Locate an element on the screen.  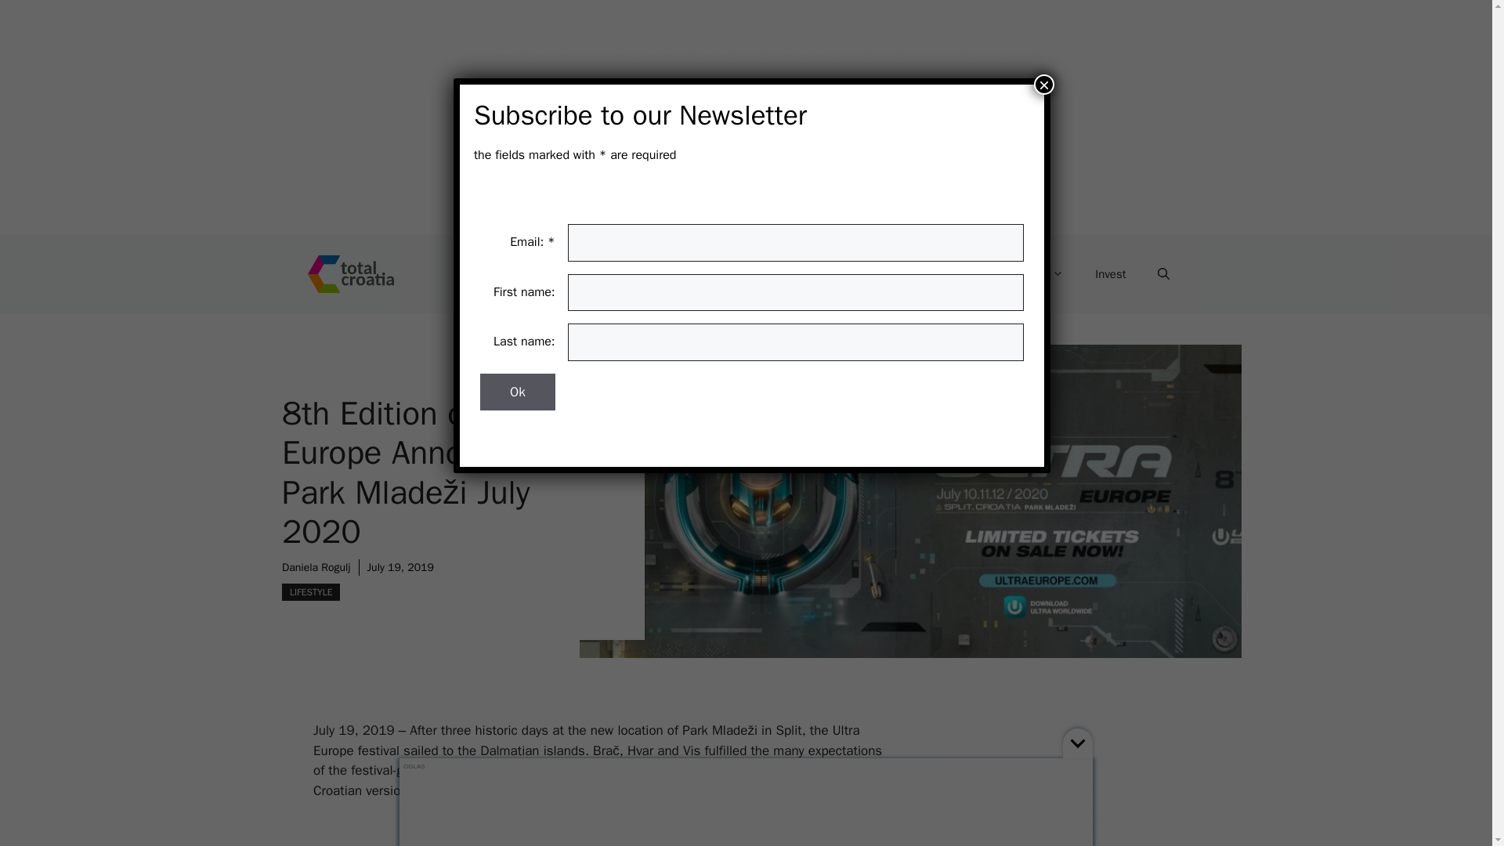
Wine is located at coordinates (945, 274).